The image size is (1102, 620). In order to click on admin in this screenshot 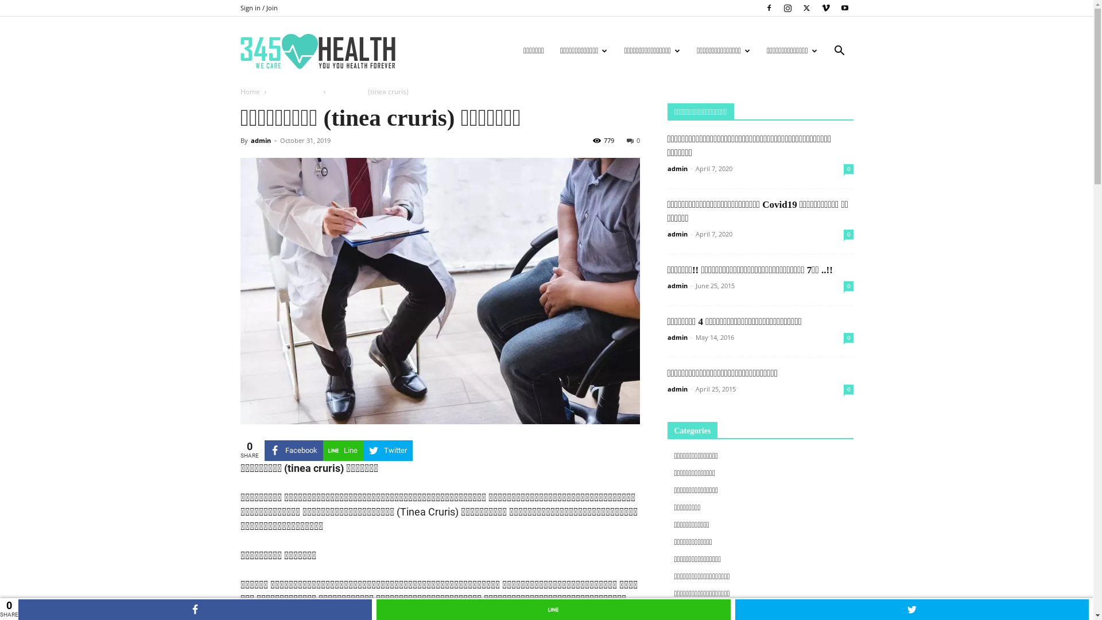, I will do `click(677, 234)`.